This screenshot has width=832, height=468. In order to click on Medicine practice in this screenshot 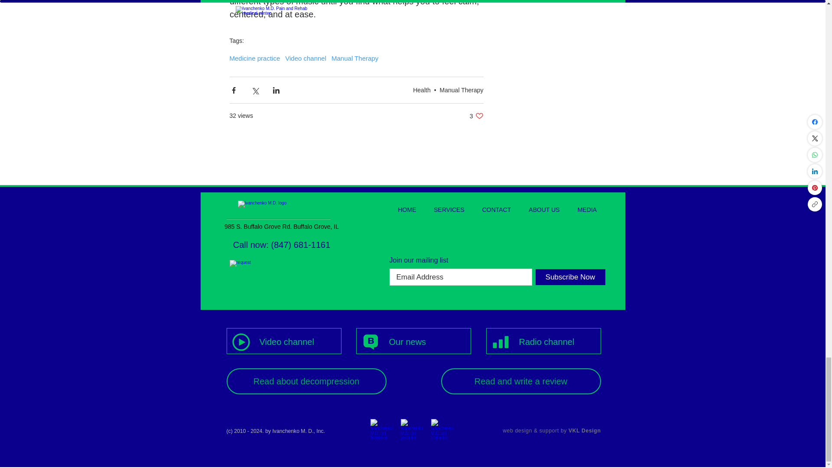, I will do `click(421, 90)`.